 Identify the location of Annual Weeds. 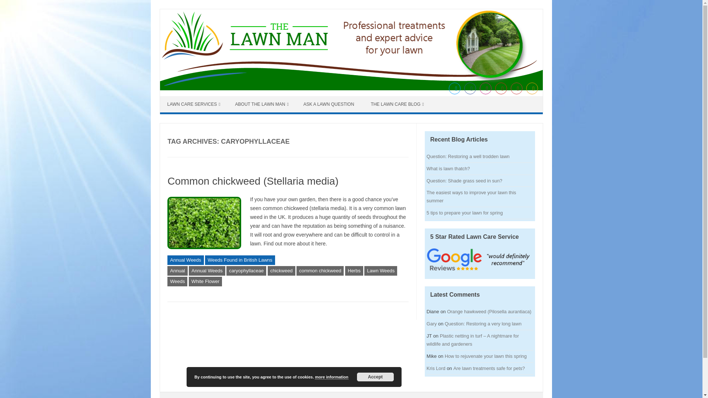
(207, 271).